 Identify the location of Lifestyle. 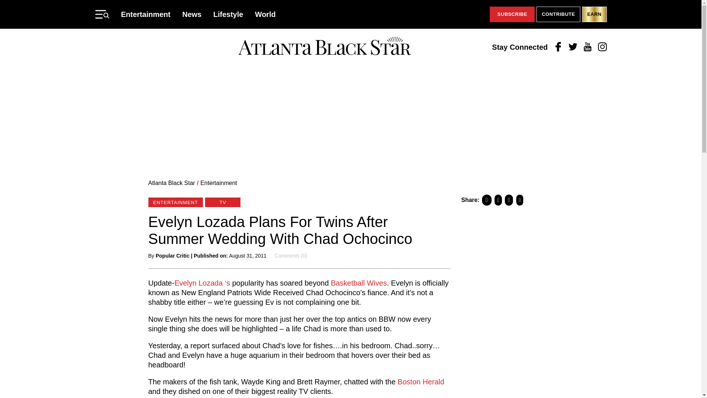
(228, 14).